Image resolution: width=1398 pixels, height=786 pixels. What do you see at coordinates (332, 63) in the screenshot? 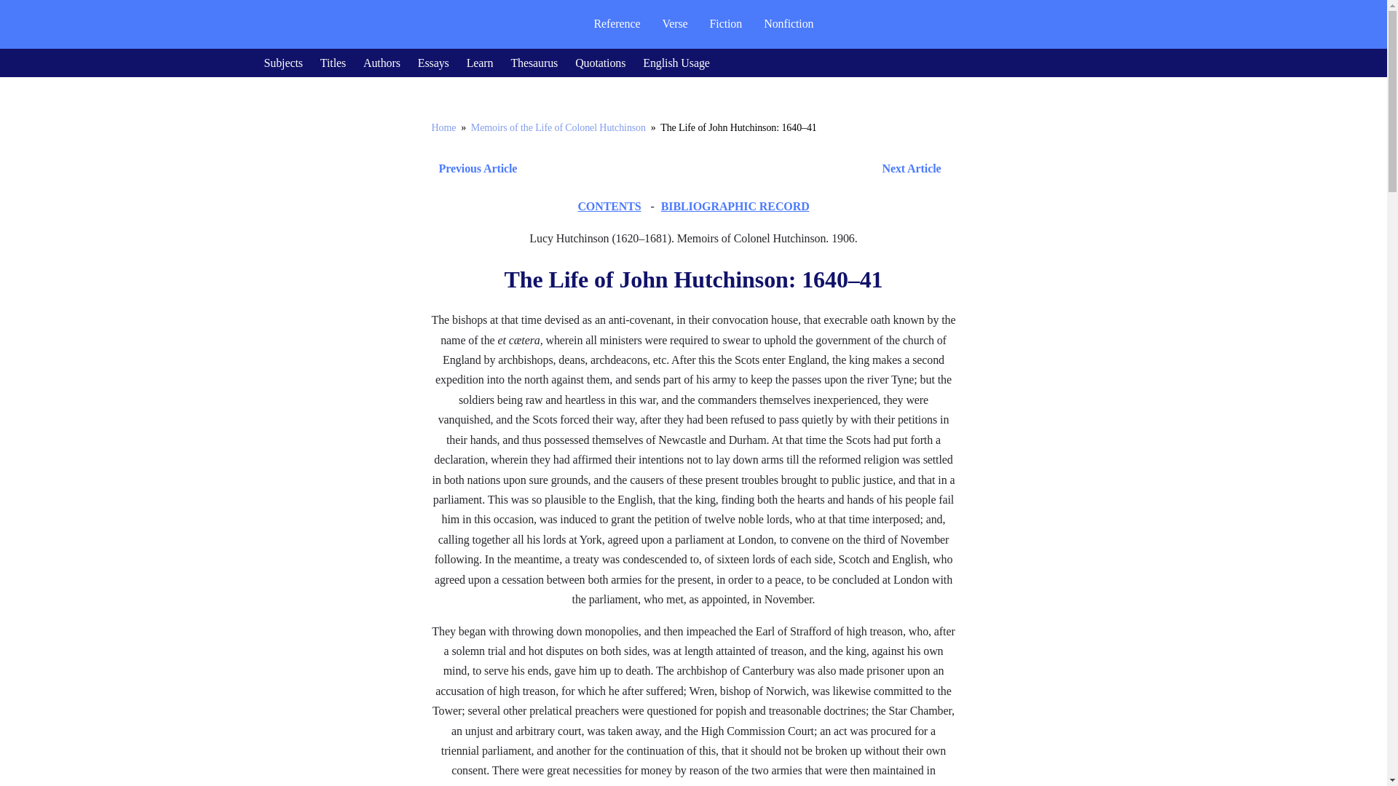
I see `Titles` at bounding box center [332, 63].